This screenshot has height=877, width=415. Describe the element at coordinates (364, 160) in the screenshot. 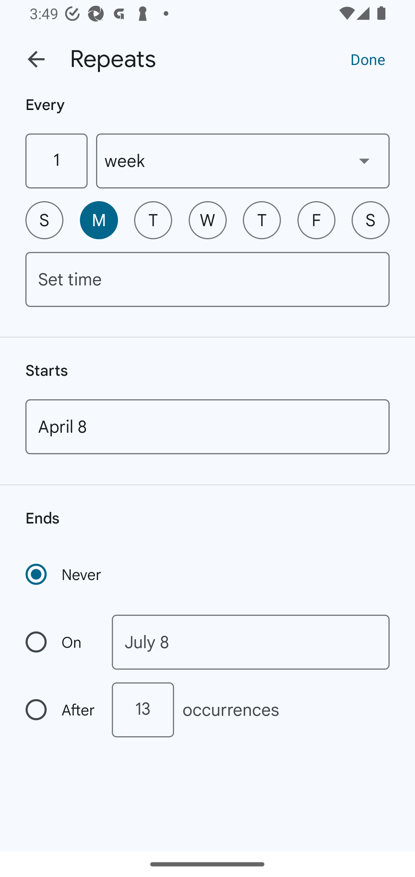

I see `Show dropdown menu` at that location.